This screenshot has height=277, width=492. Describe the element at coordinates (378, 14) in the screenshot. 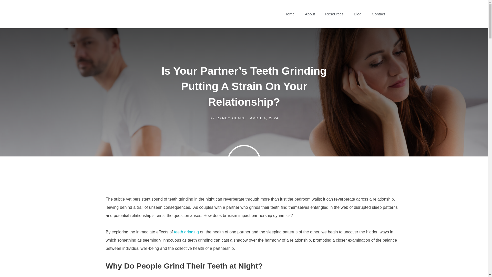

I see `Contact` at that location.